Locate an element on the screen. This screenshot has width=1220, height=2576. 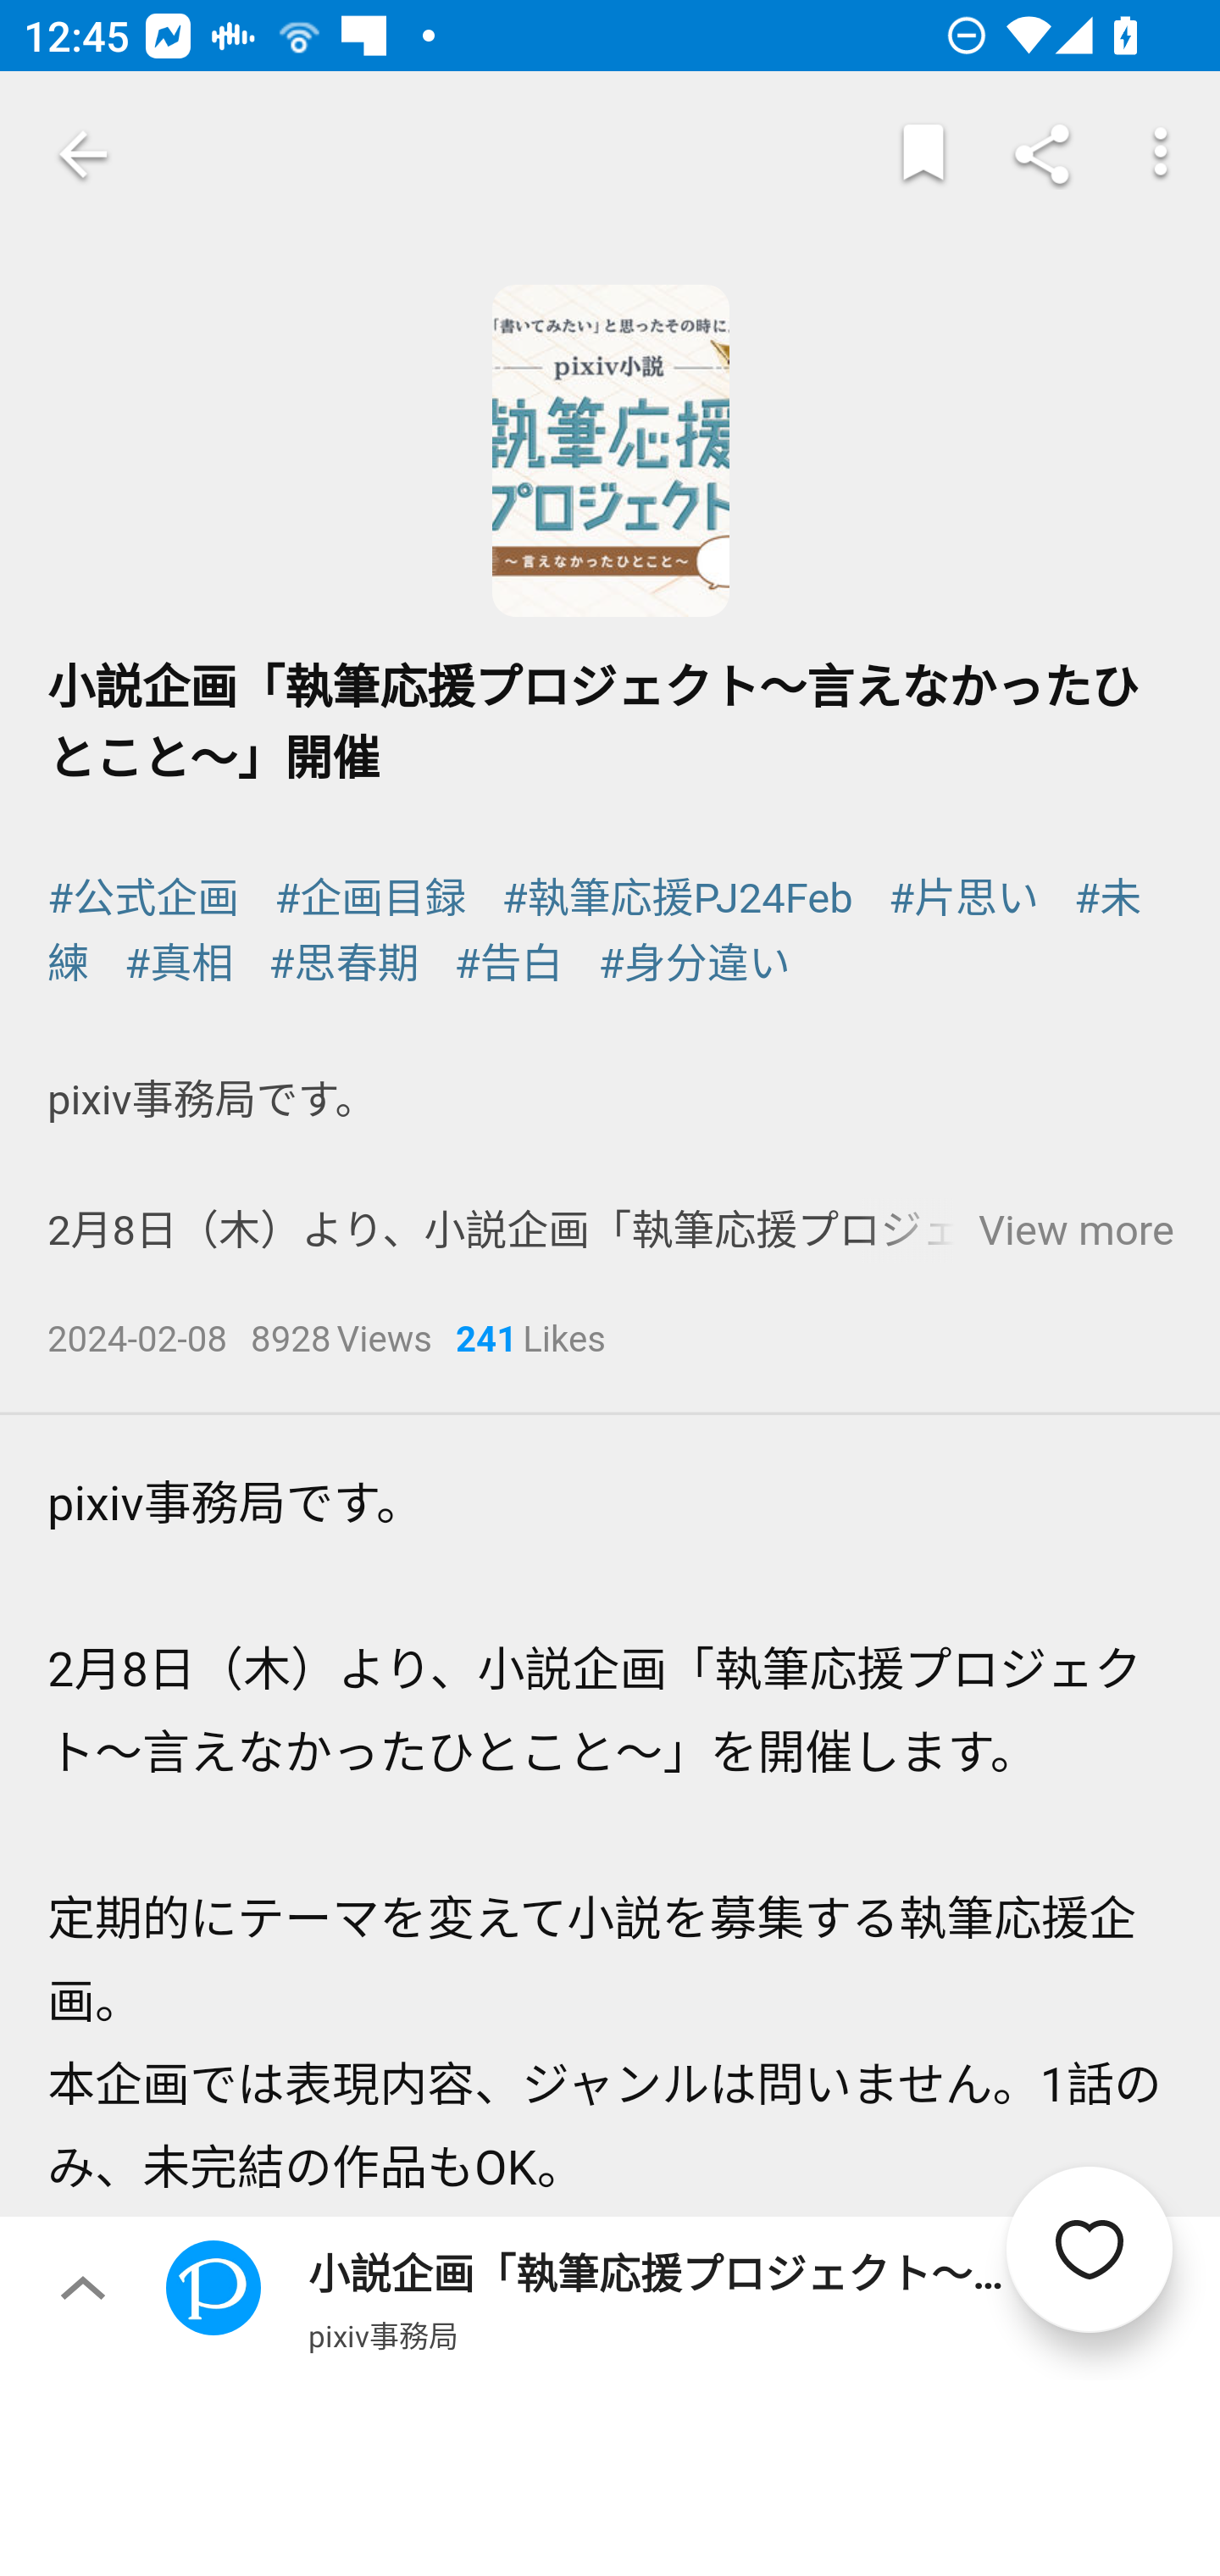
Navigate up is located at coordinates (83, 154).